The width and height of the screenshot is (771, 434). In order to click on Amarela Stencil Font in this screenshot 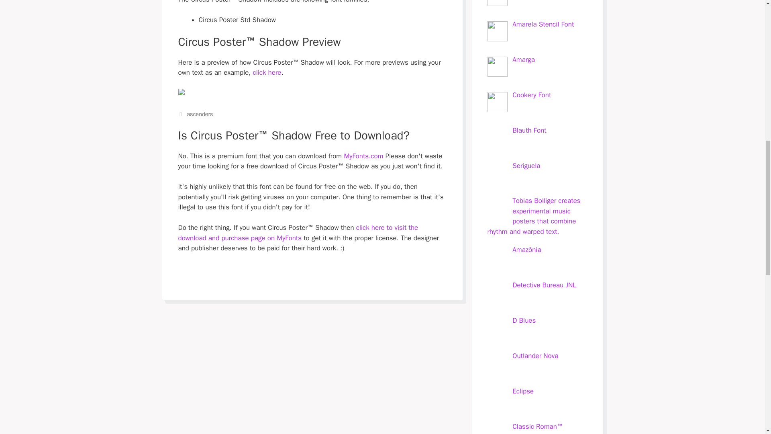, I will do `click(543, 24)`.